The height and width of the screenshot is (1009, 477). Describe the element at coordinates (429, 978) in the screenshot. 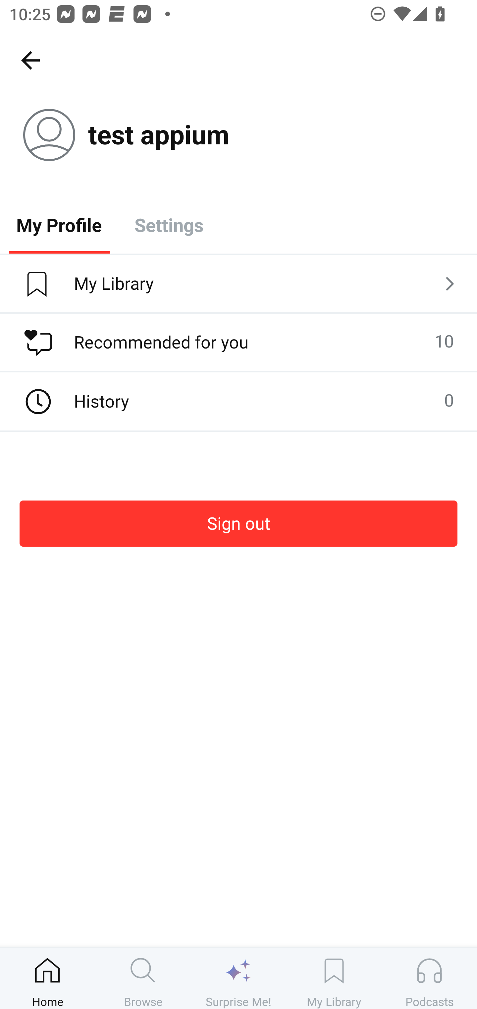

I see `Podcasts` at that location.